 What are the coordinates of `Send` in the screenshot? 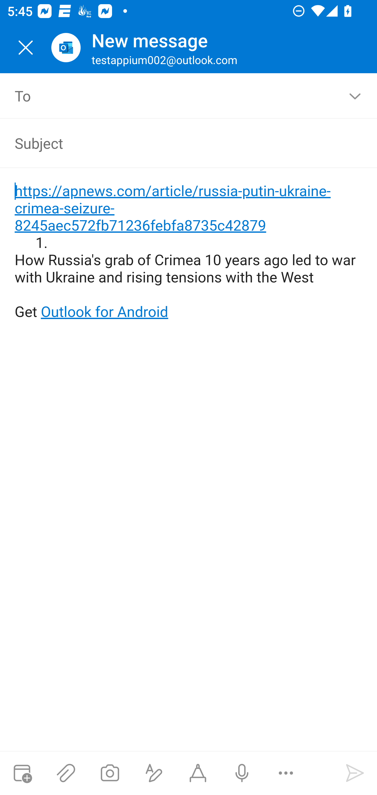 It's located at (355, 773).